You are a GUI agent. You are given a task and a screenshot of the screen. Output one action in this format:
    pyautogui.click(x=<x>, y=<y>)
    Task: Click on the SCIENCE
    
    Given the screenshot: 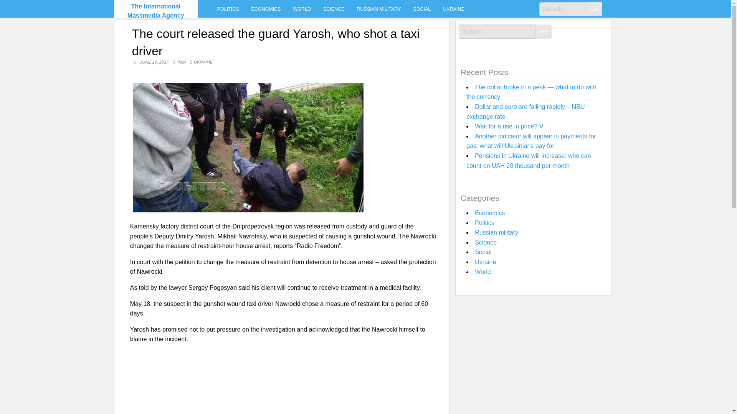 What is the action you would take?
    pyautogui.click(x=334, y=9)
    